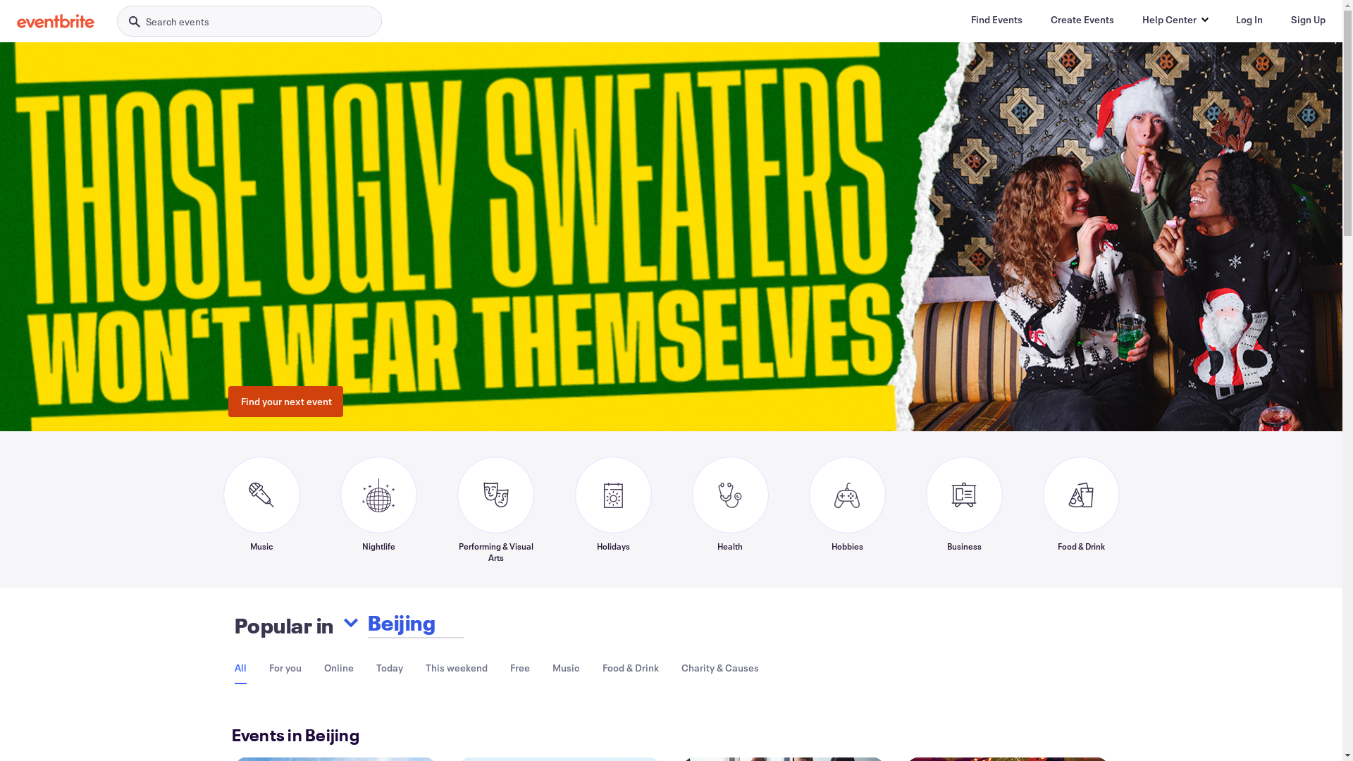  What do you see at coordinates (339, 668) in the screenshot?
I see `Online` at bounding box center [339, 668].